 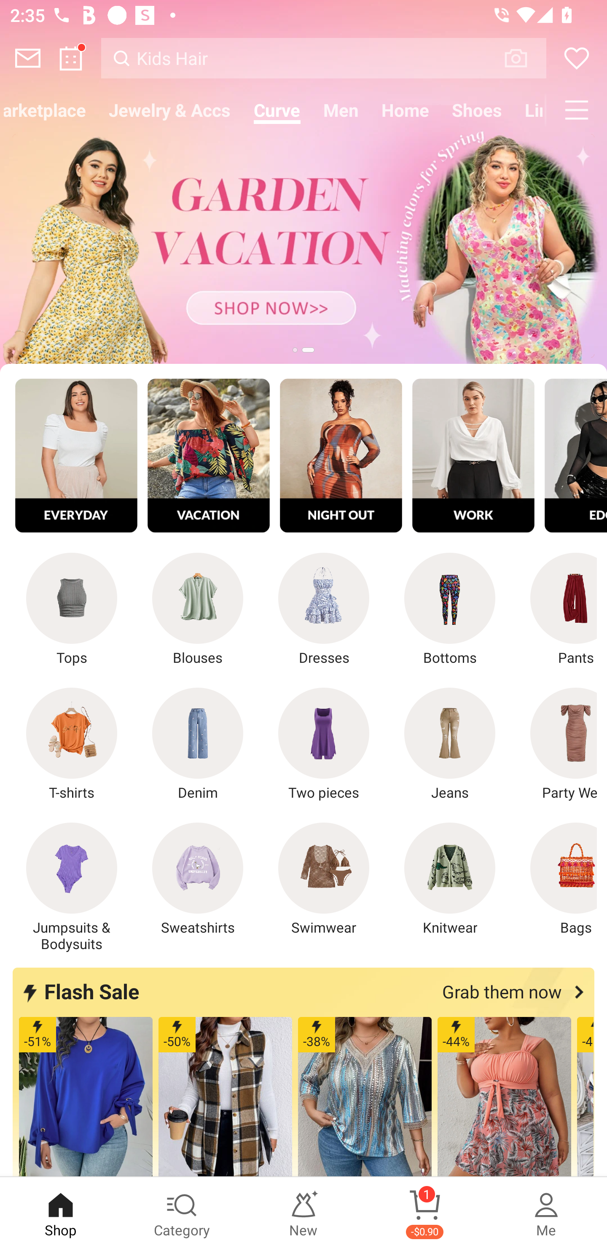 I want to click on Lingerie & Sleep, so click(x=530, y=110).